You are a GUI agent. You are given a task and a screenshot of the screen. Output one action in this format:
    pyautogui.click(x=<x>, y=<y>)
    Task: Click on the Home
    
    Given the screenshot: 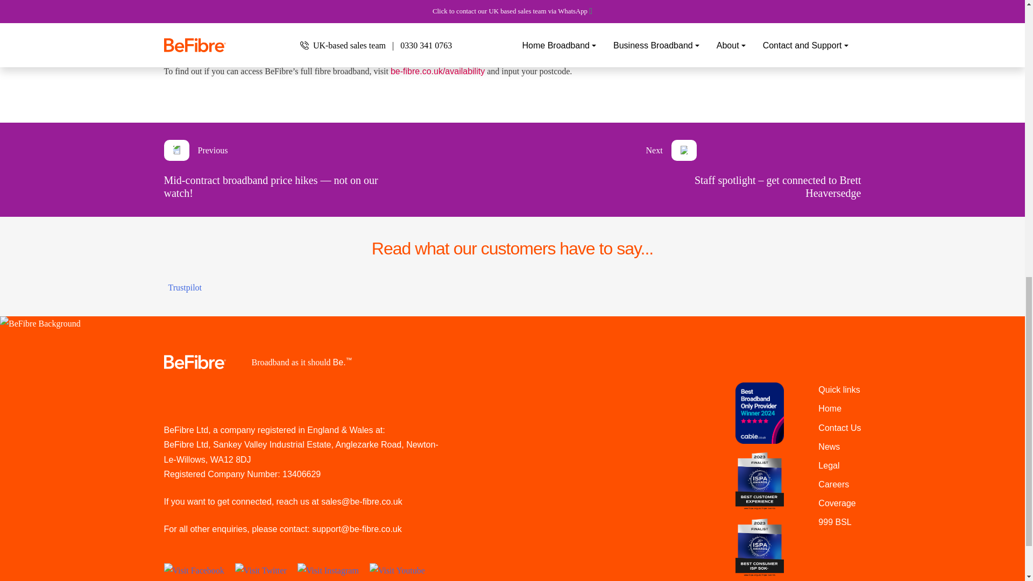 What is the action you would take?
    pyautogui.click(x=830, y=408)
    